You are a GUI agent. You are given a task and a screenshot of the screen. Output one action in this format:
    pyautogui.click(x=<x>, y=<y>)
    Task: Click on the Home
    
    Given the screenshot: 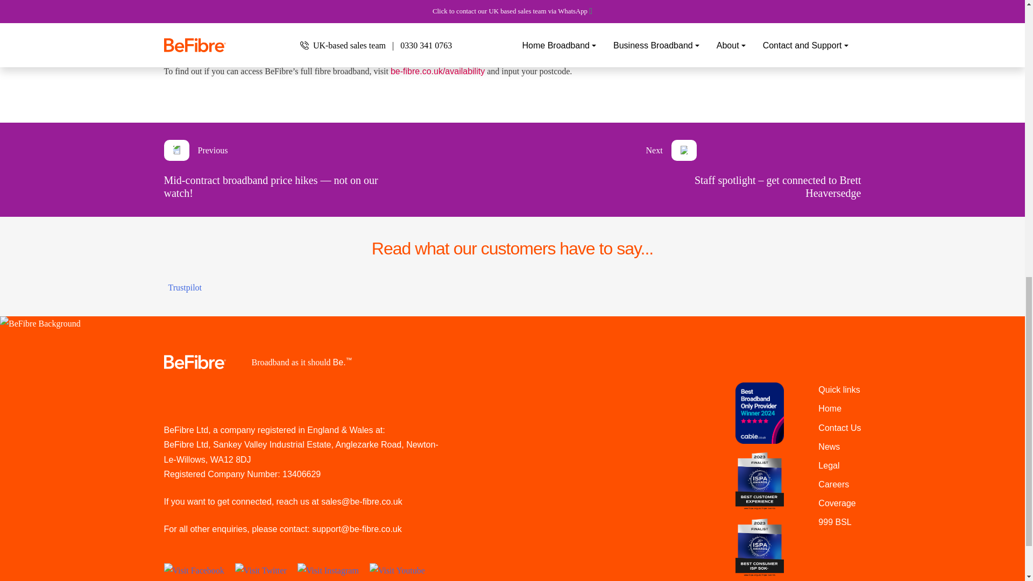 What is the action you would take?
    pyautogui.click(x=830, y=408)
    